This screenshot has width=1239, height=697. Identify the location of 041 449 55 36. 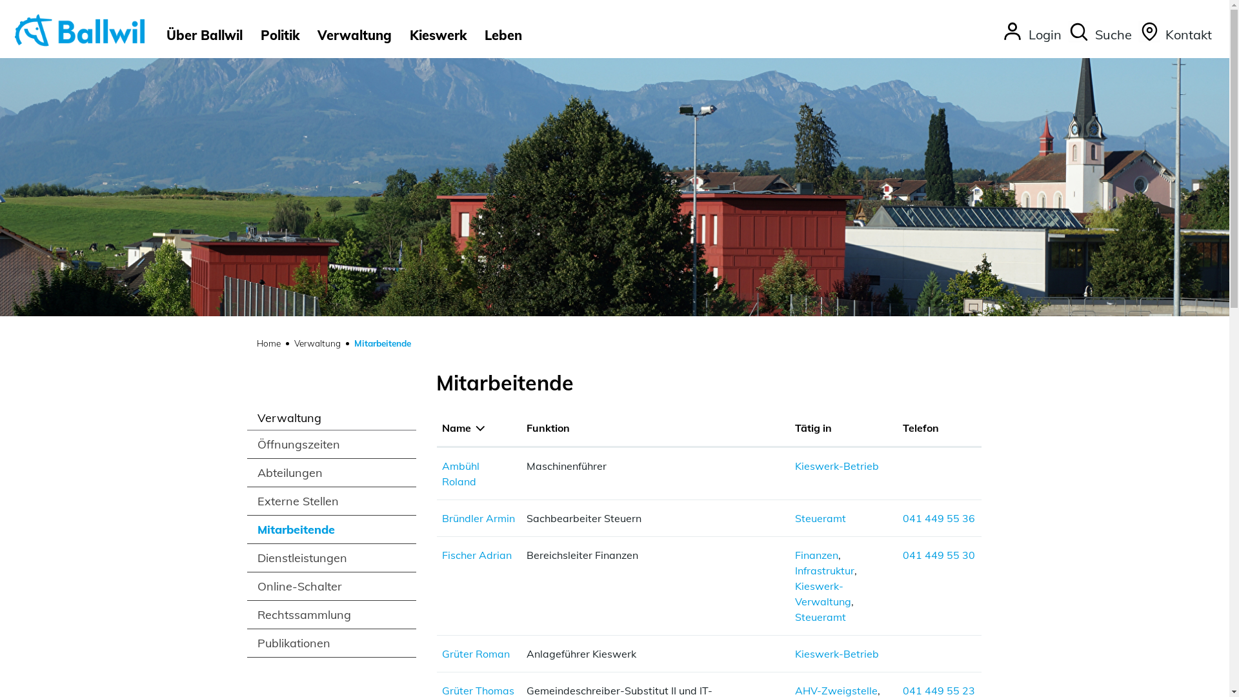
(939, 518).